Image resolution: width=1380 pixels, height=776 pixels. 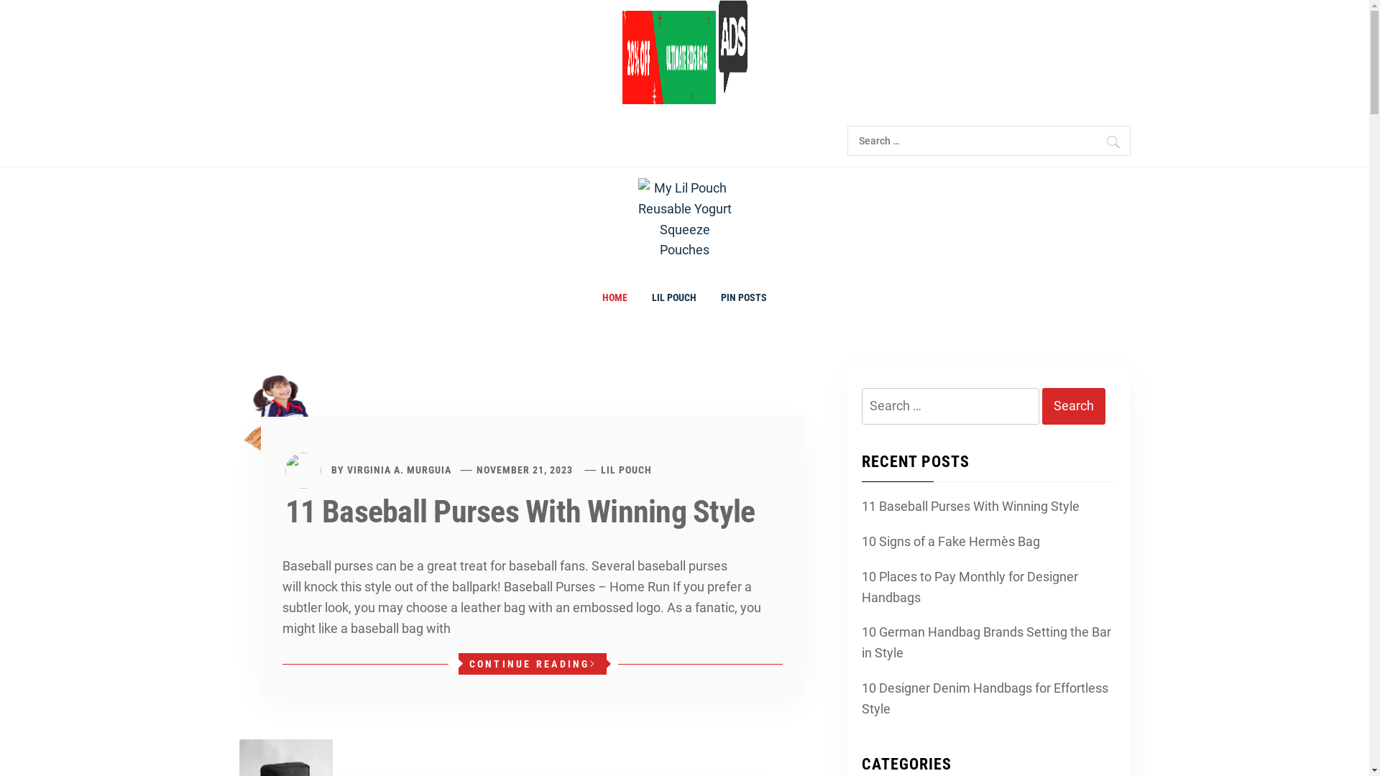 I want to click on LIL POUCH, so click(x=627, y=470).